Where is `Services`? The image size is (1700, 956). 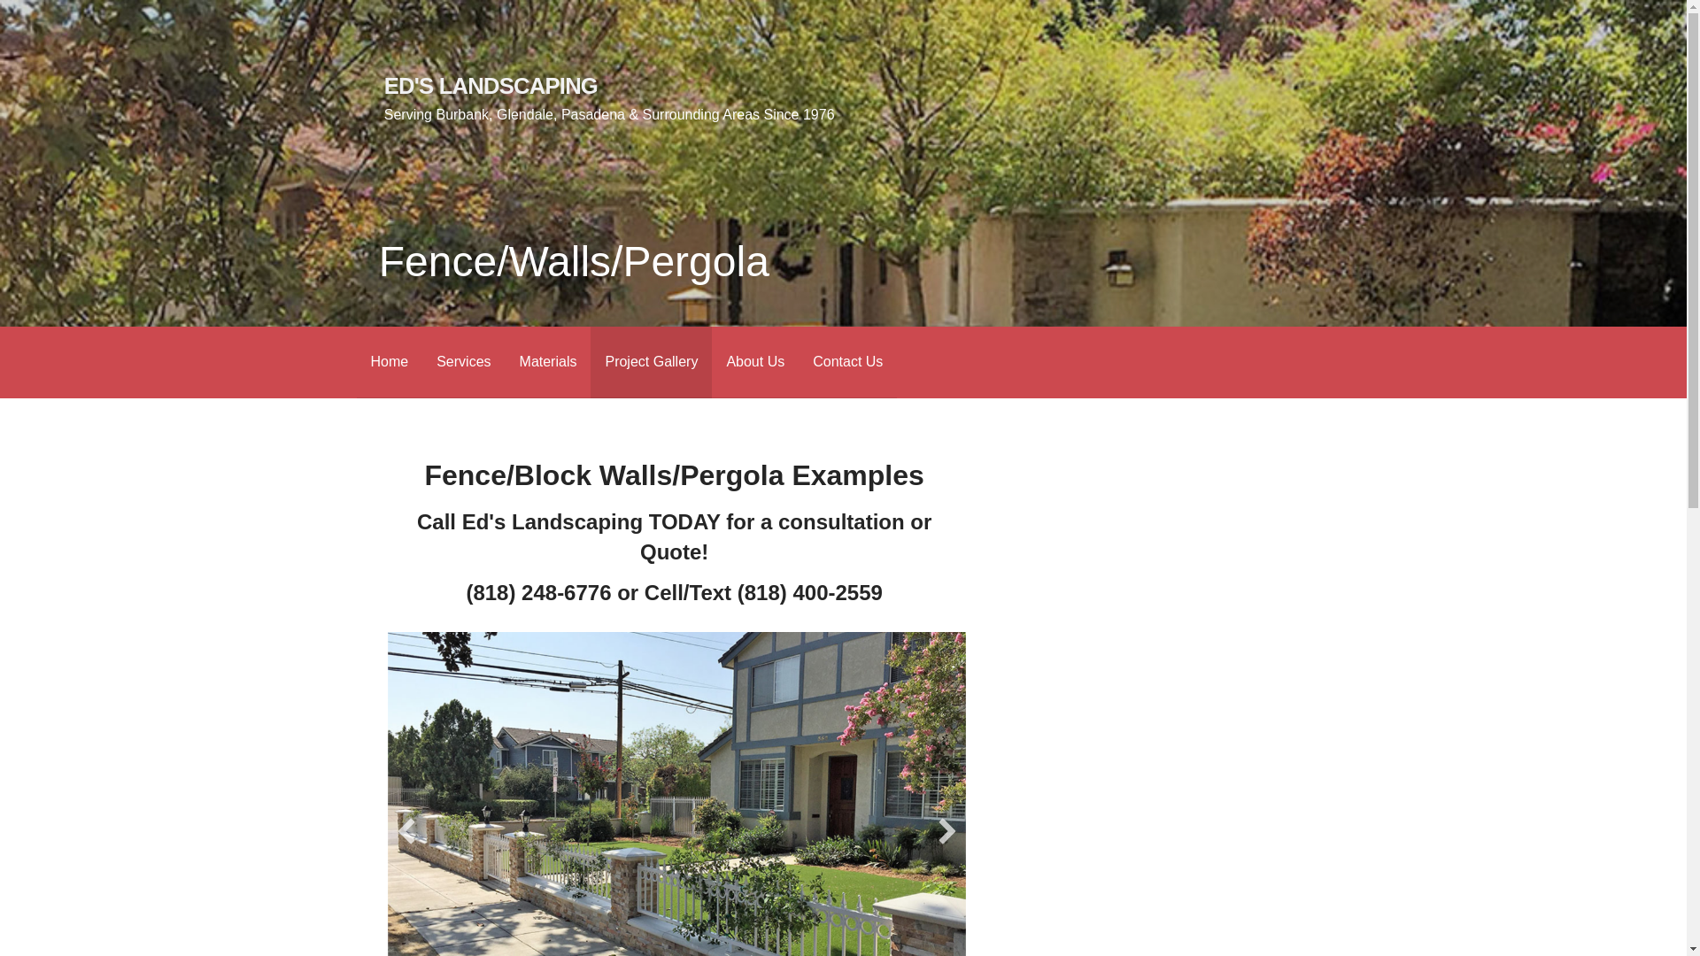 Services is located at coordinates (463, 363).